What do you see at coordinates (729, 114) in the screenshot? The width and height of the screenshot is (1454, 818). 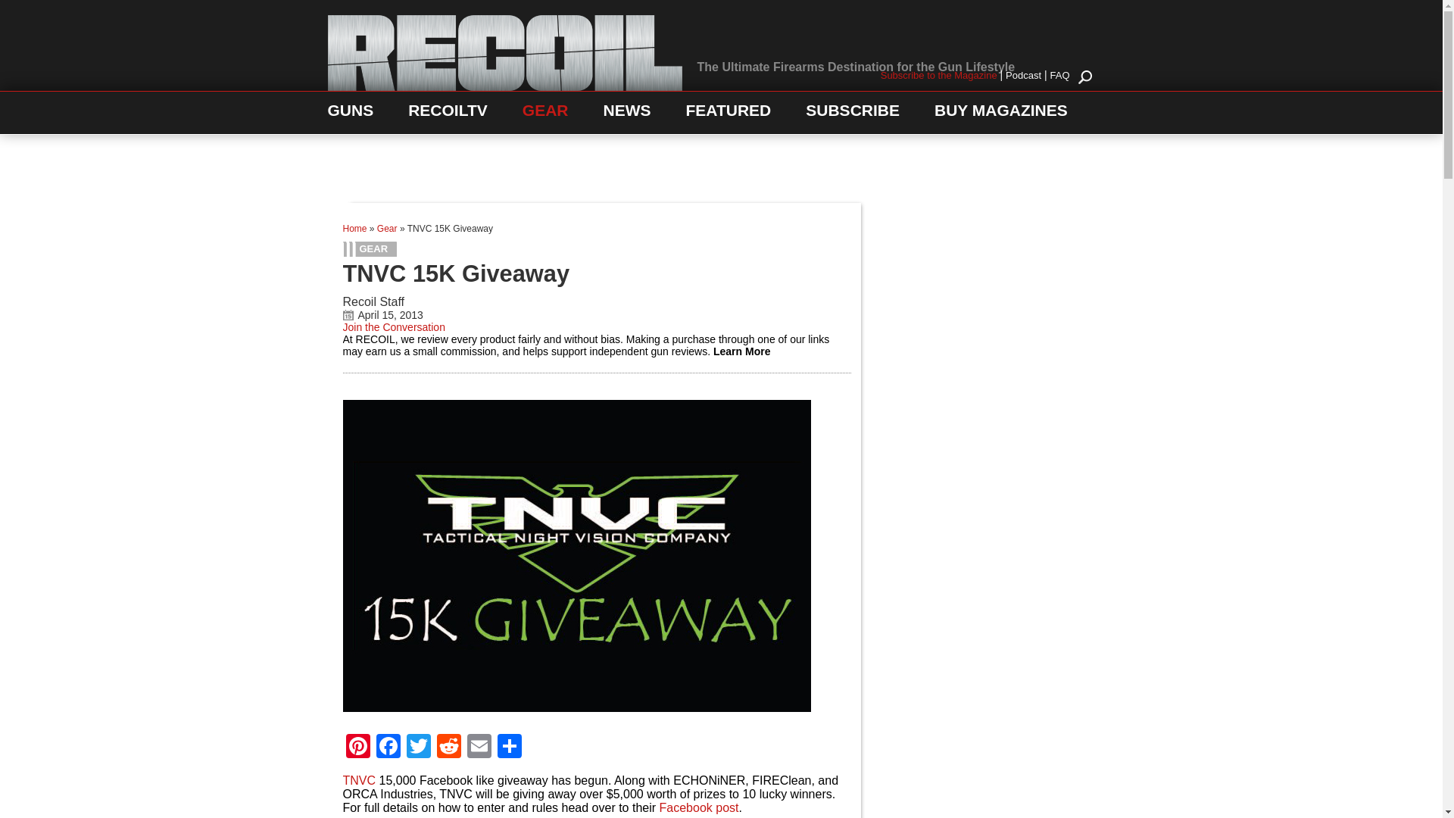 I see `FEATURED` at bounding box center [729, 114].